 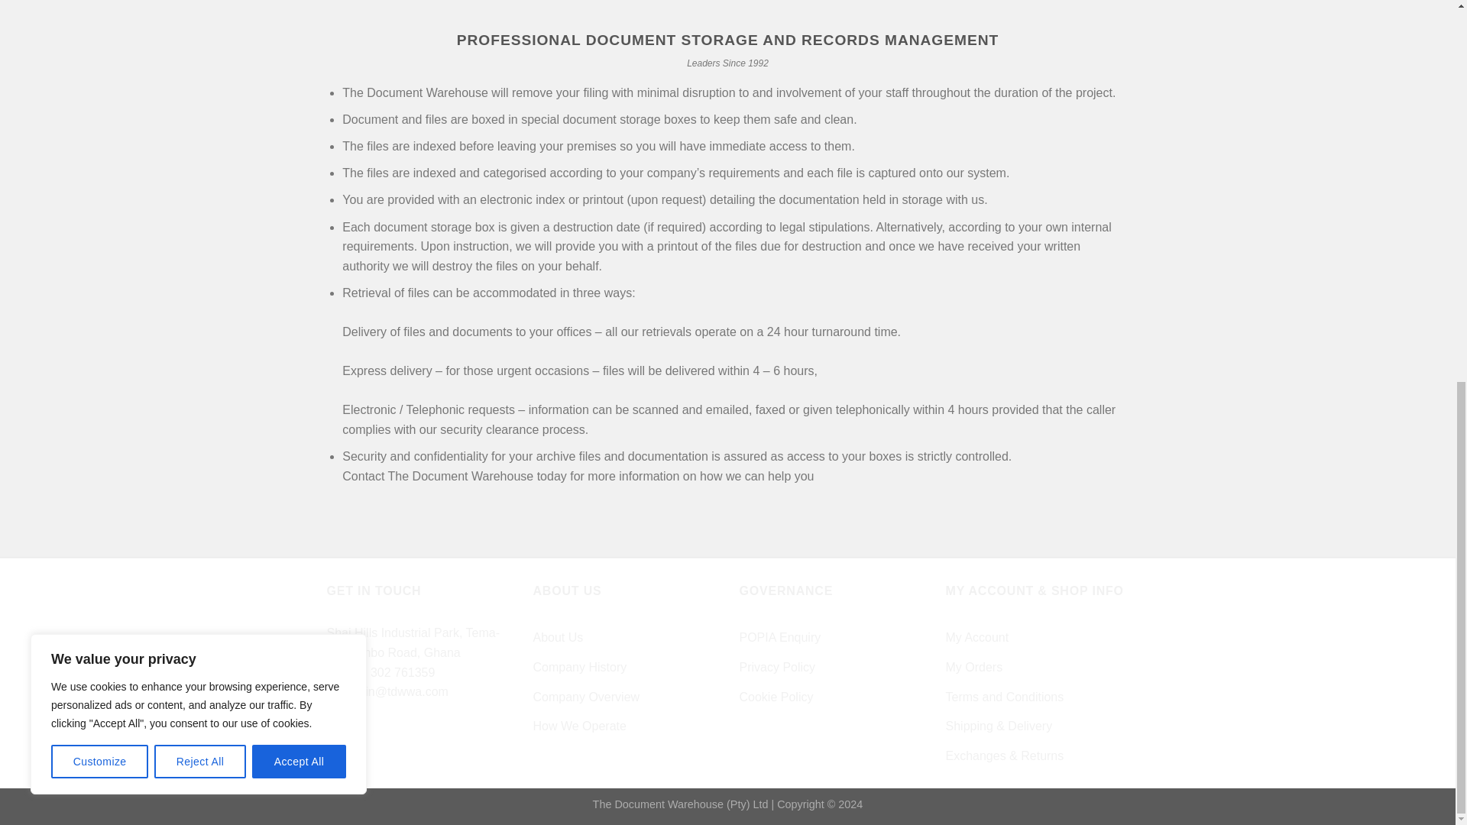 I want to click on Reject All, so click(x=200, y=53).